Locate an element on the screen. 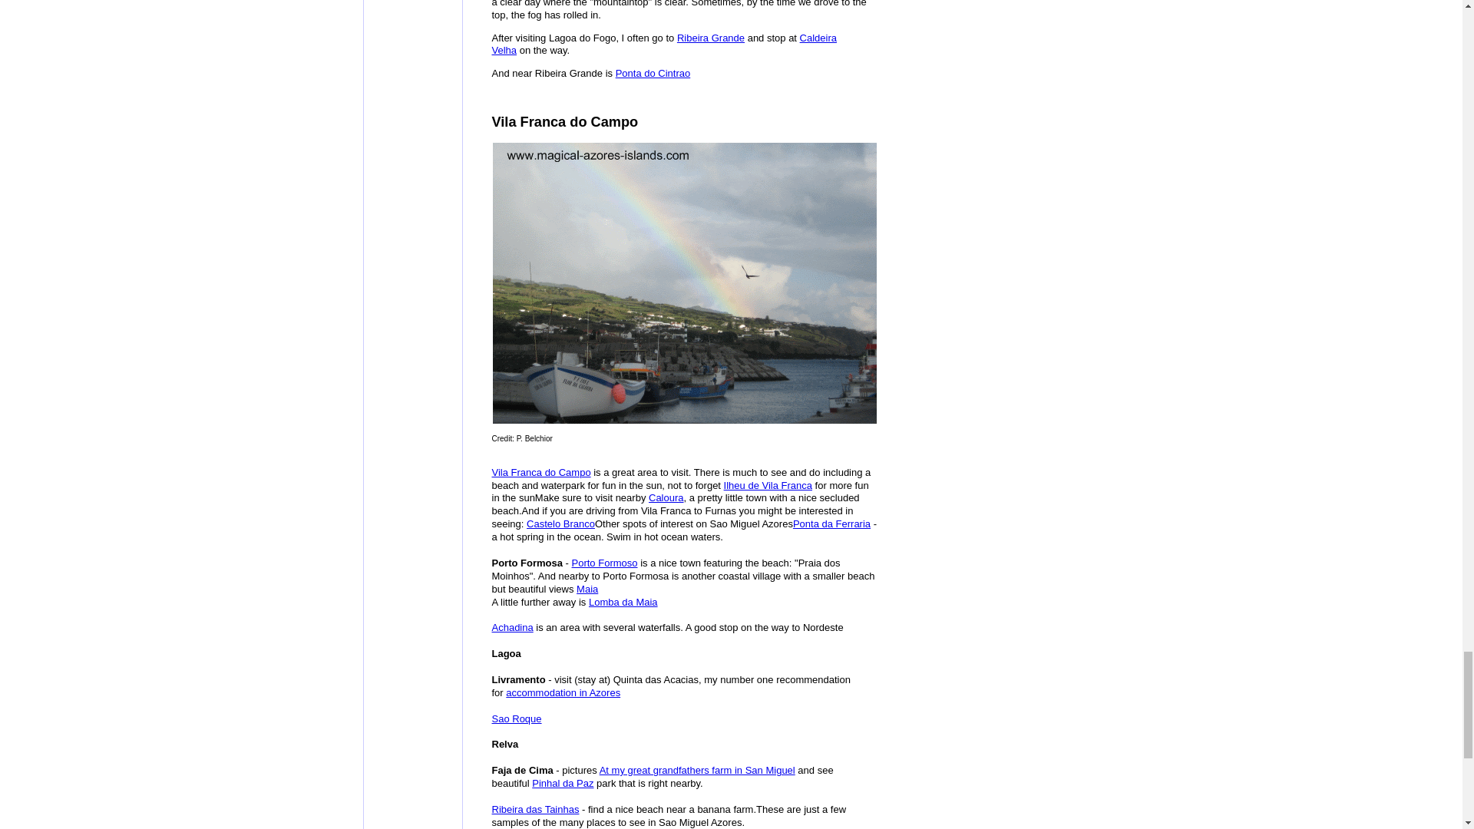 The image size is (1474, 829). Ponta da Ferraria is located at coordinates (831, 523).